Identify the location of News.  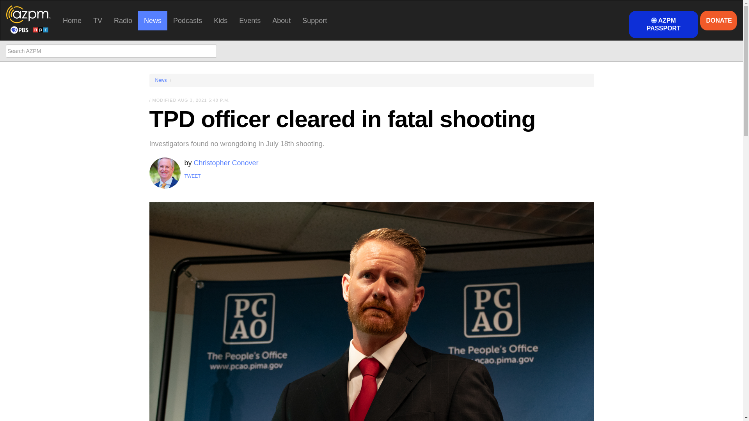
(152, 20).